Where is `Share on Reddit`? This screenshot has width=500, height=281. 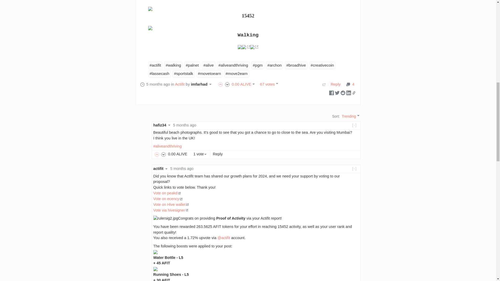 Share on Reddit is located at coordinates (343, 92).